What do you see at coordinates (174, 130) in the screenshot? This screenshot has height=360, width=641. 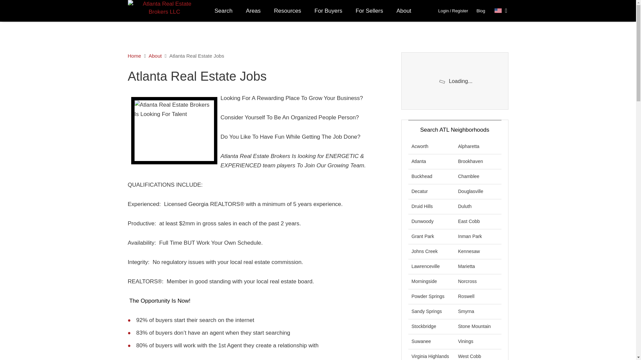 I see `Join Our Team` at bounding box center [174, 130].